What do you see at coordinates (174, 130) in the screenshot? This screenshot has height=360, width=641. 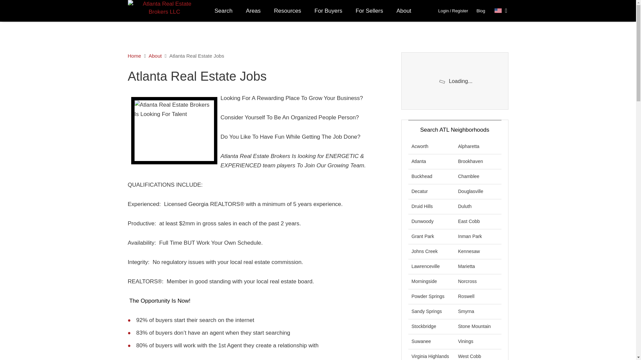 I see `Join Our Team` at bounding box center [174, 130].